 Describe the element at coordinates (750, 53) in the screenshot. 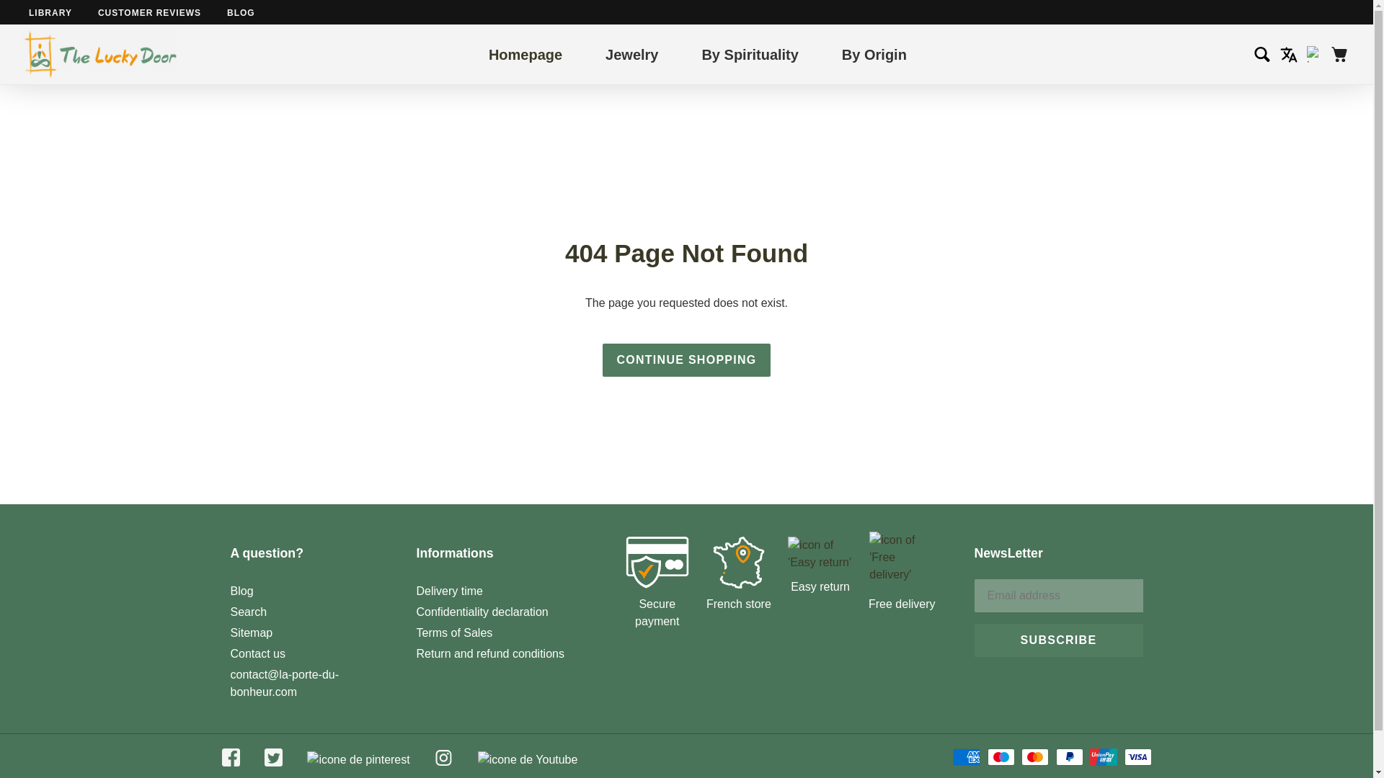

I see `By Spirituality` at that location.